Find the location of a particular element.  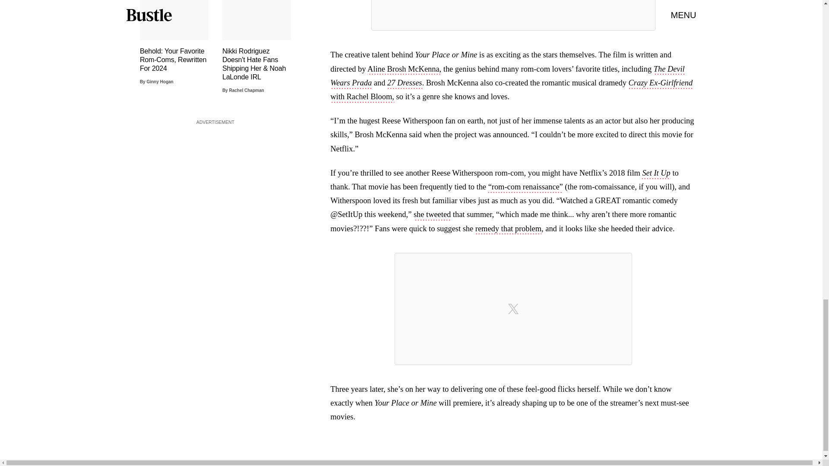

remedy that problem is located at coordinates (508, 230).